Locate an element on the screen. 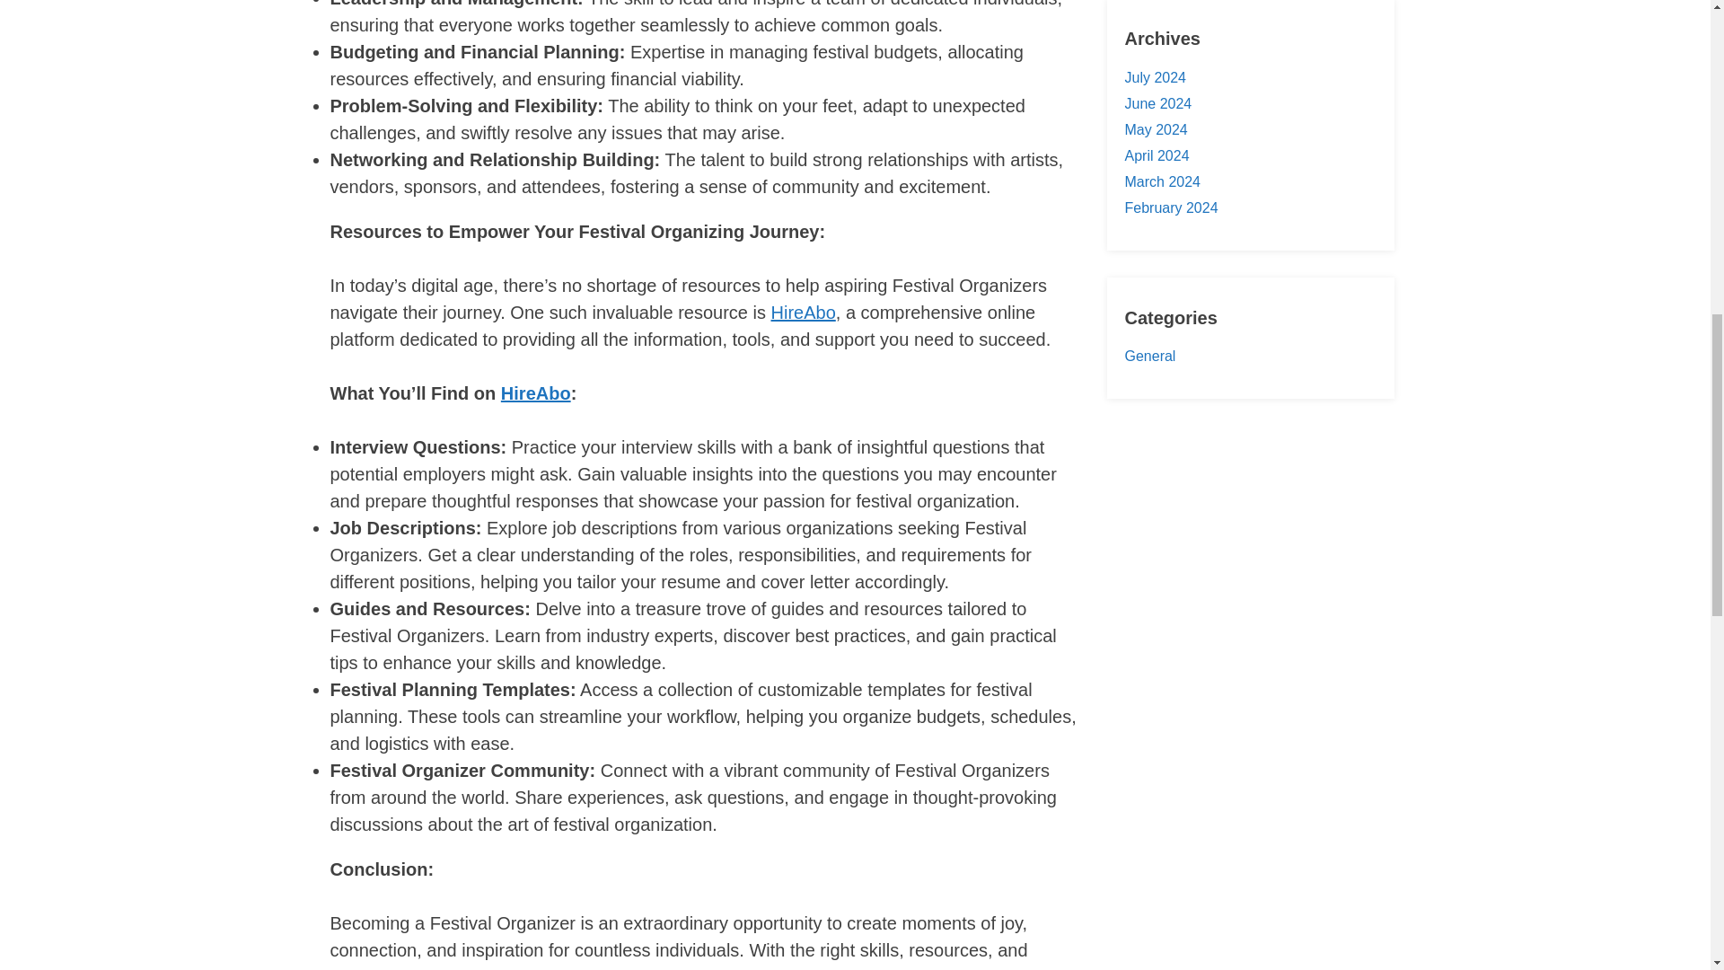 Image resolution: width=1724 pixels, height=970 pixels. April 2024 is located at coordinates (1157, 156).